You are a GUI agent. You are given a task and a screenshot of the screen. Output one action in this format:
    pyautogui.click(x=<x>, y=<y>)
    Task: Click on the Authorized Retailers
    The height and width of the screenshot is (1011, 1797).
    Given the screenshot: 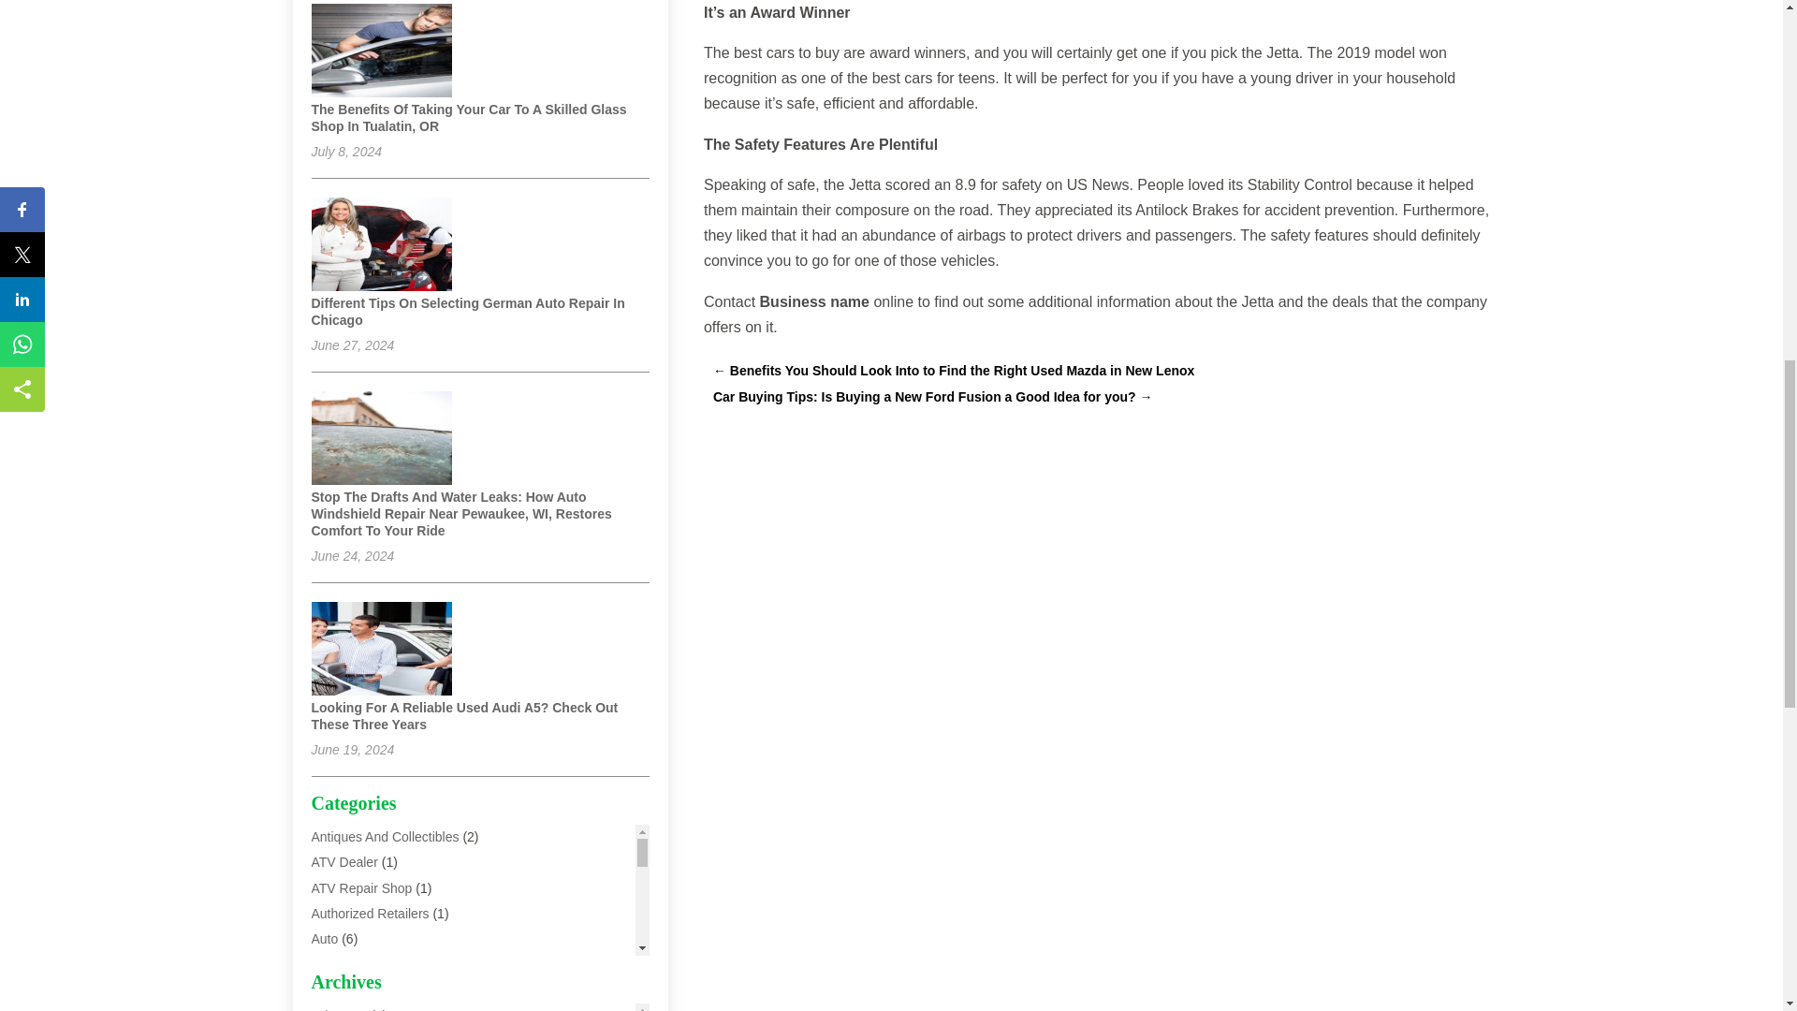 What is the action you would take?
    pyautogui.click(x=370, y=913)
    